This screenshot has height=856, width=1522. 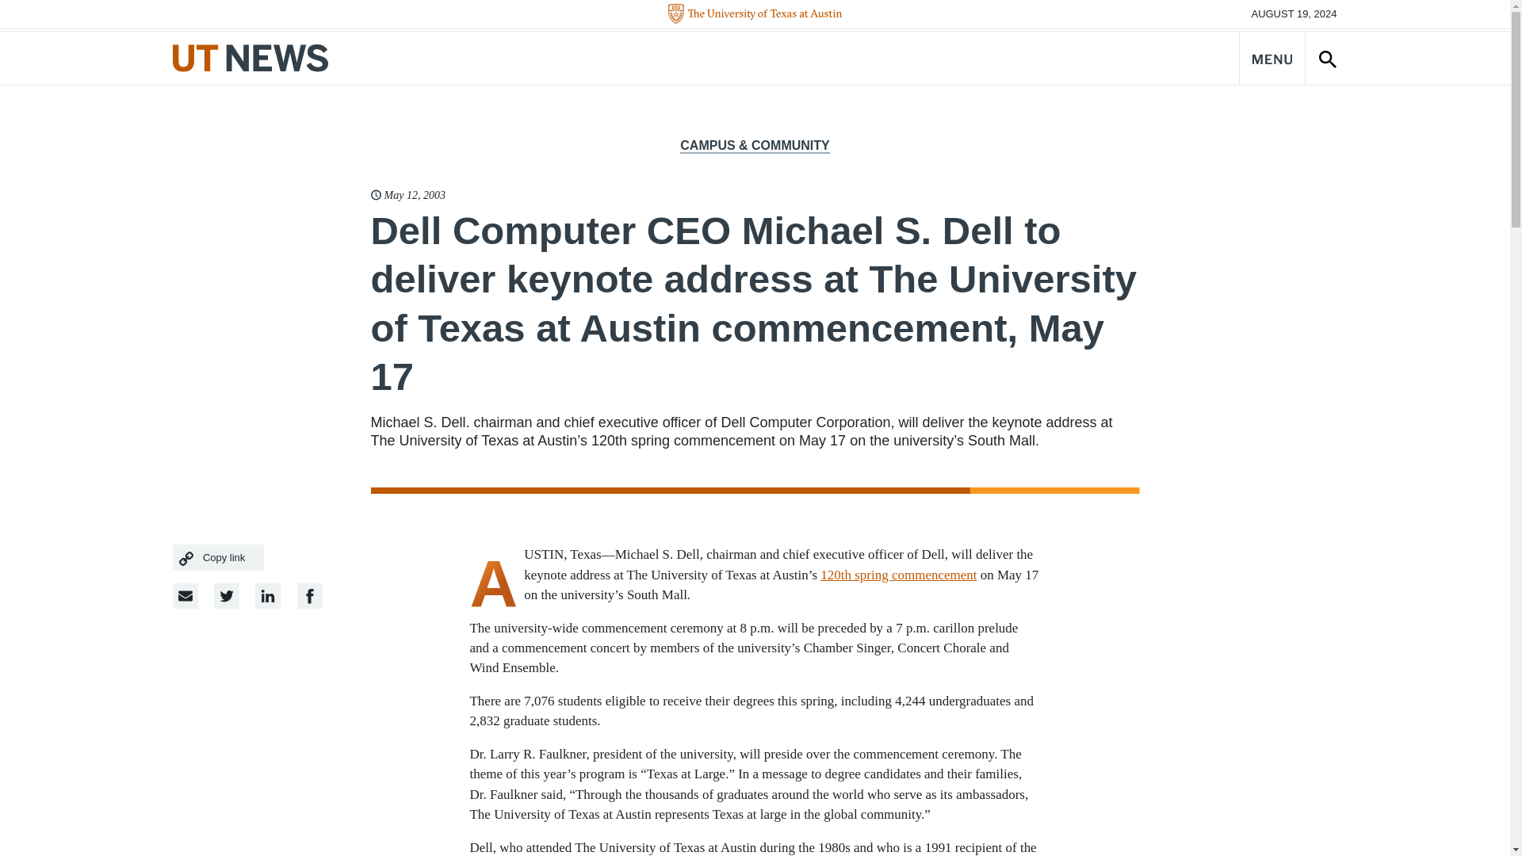 I want to click on LinkedIn Share Link, so click(x=309, y=595).